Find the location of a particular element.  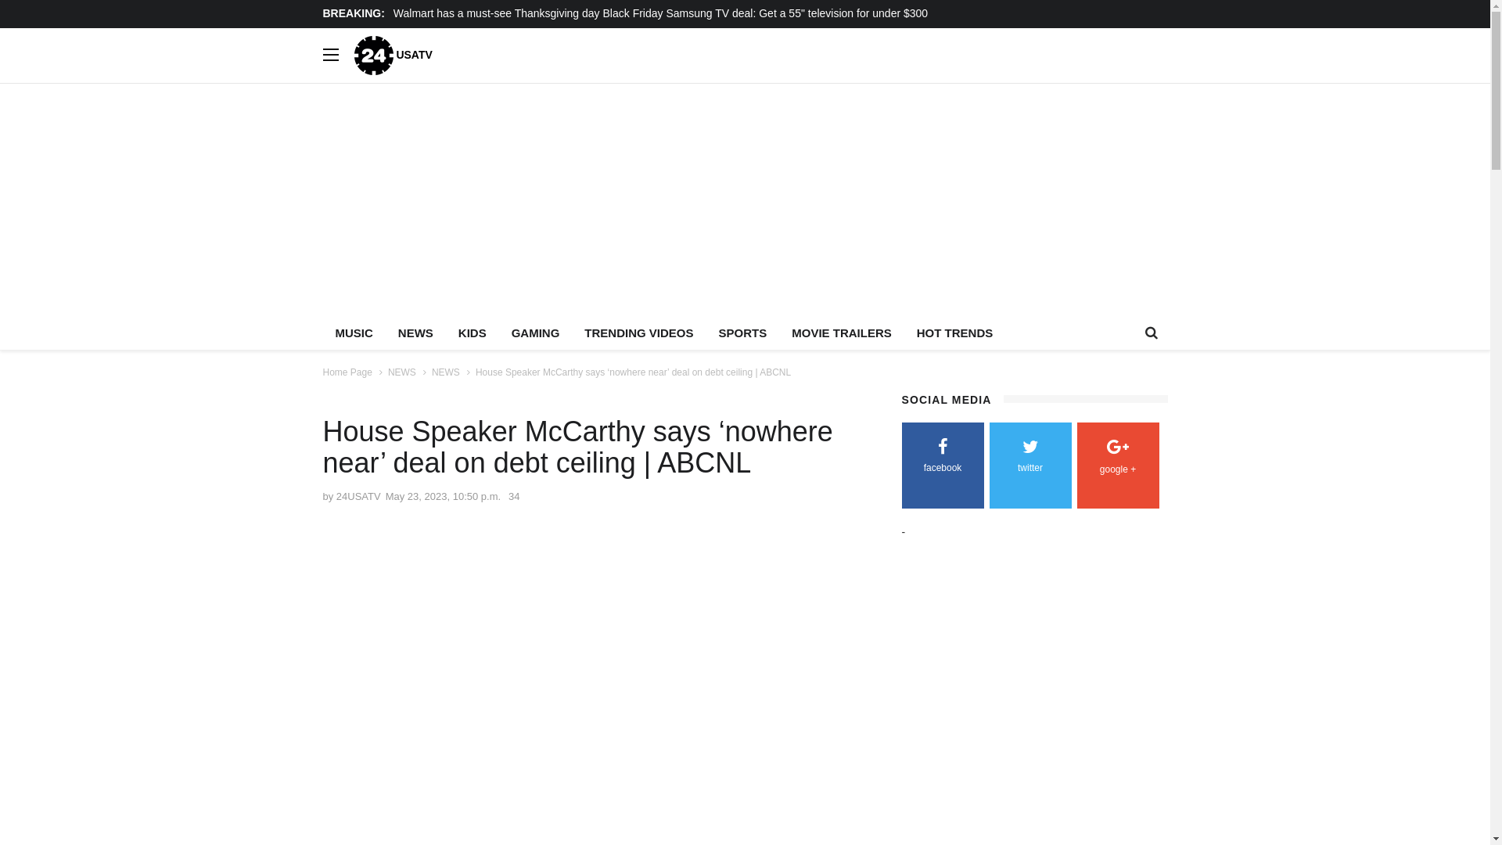

MOVIE TRAILERS is located at coordinates (842, 333).